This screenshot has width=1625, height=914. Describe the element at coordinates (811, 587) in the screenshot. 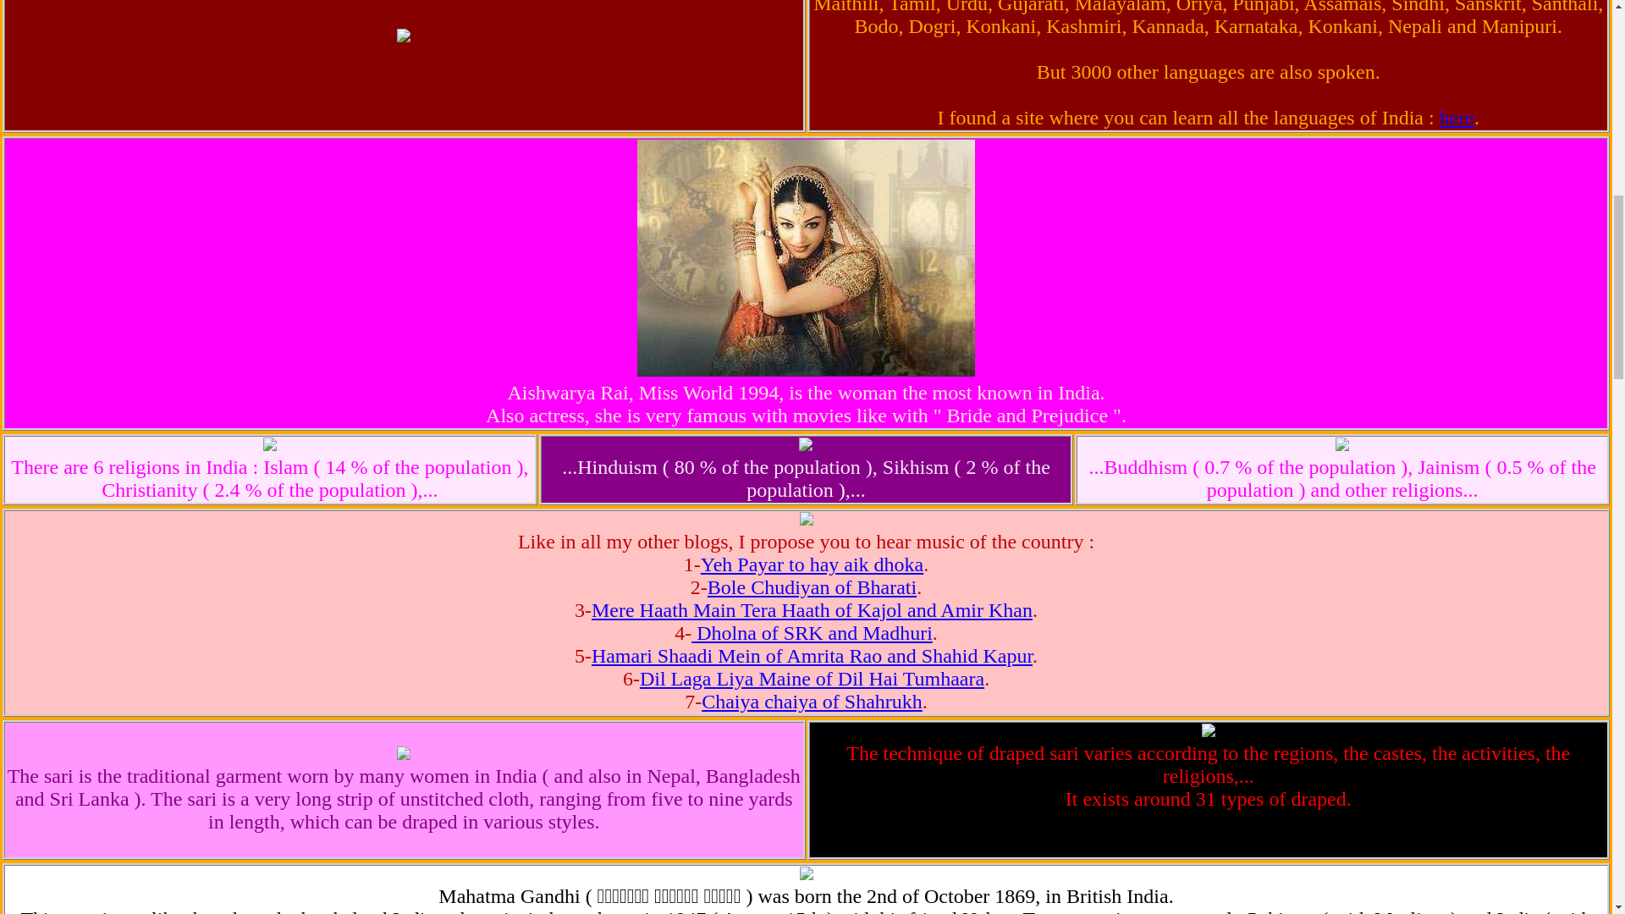

I see `Bole Chudiyan of Bharati` at that location.